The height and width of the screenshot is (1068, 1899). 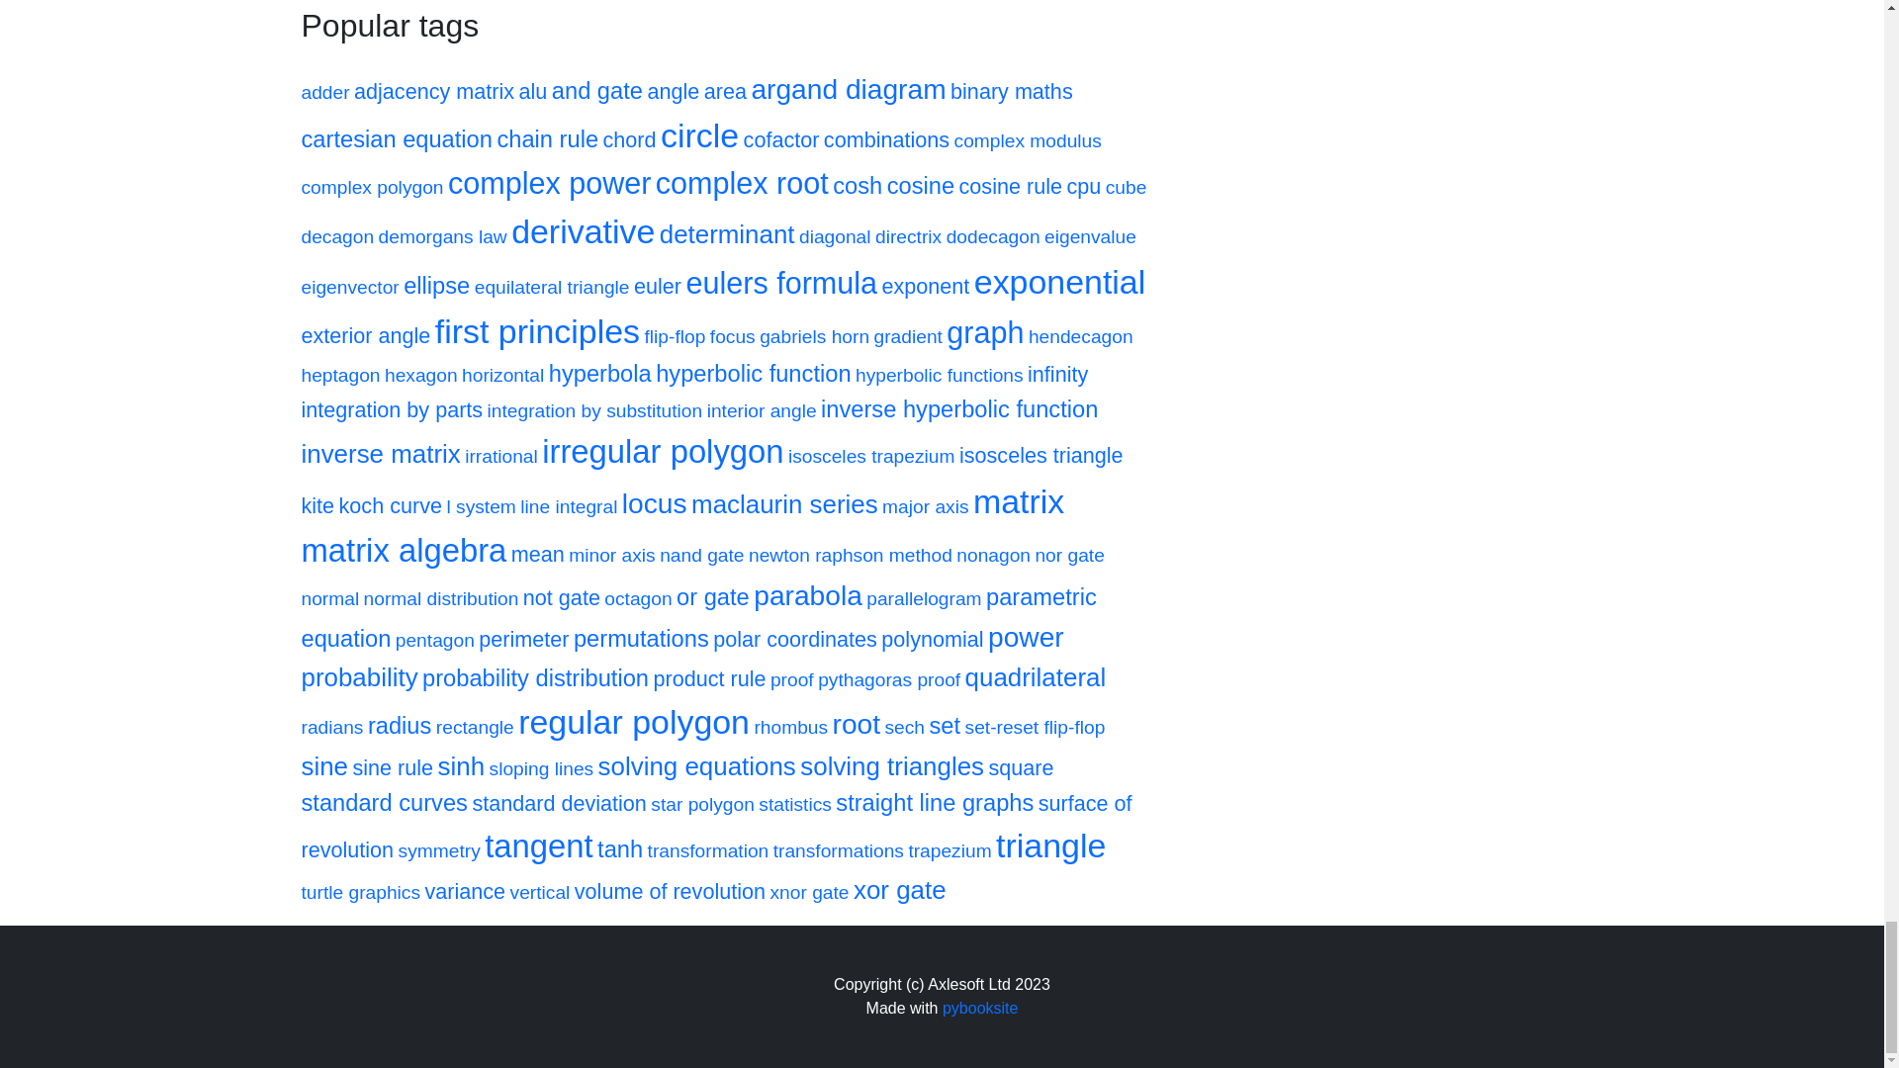 What do you see at coordinates (597, 93) in the screenshot?
I see `and gate` at bounding box center [597, 93].